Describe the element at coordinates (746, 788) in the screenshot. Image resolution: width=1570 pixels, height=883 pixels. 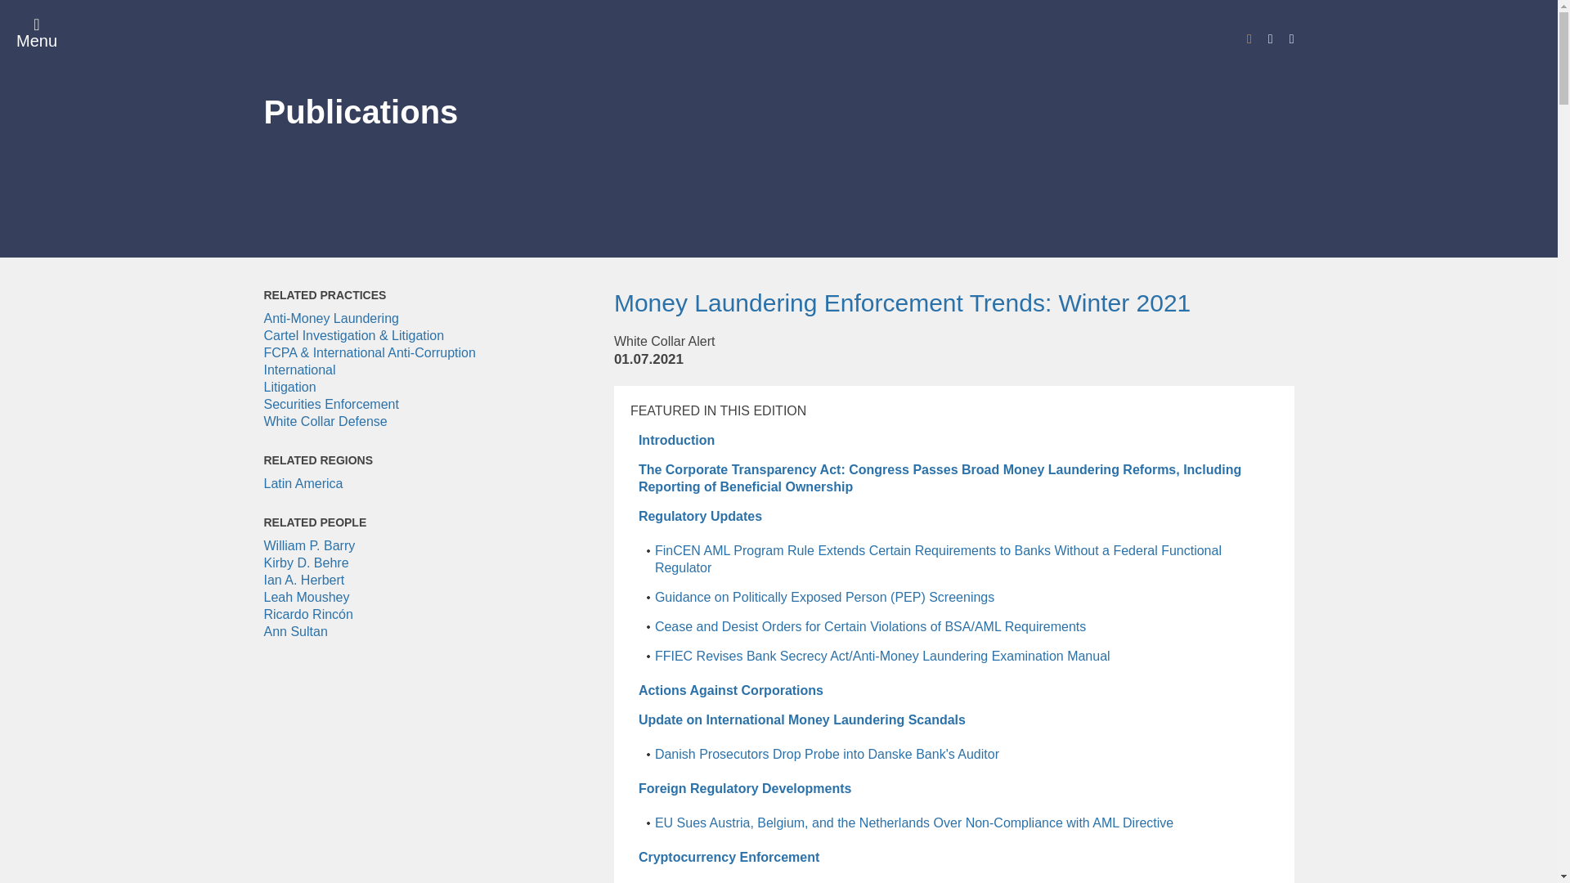
I see `Foreign Regulatory Developments` at that location.